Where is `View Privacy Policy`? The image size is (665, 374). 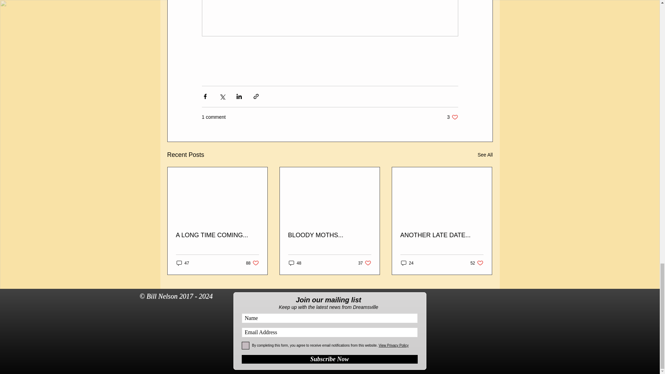
View Privacy Policy is located at coordinates (452, 117).